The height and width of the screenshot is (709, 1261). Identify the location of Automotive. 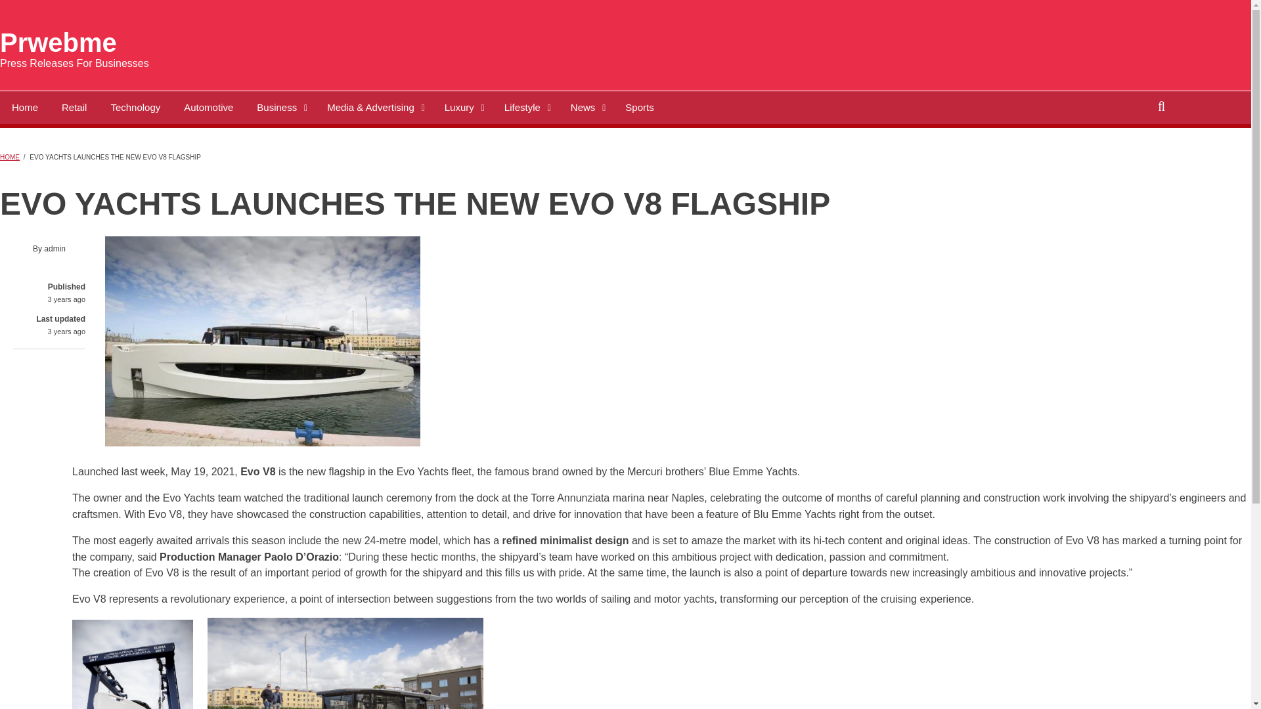
(208, 106).